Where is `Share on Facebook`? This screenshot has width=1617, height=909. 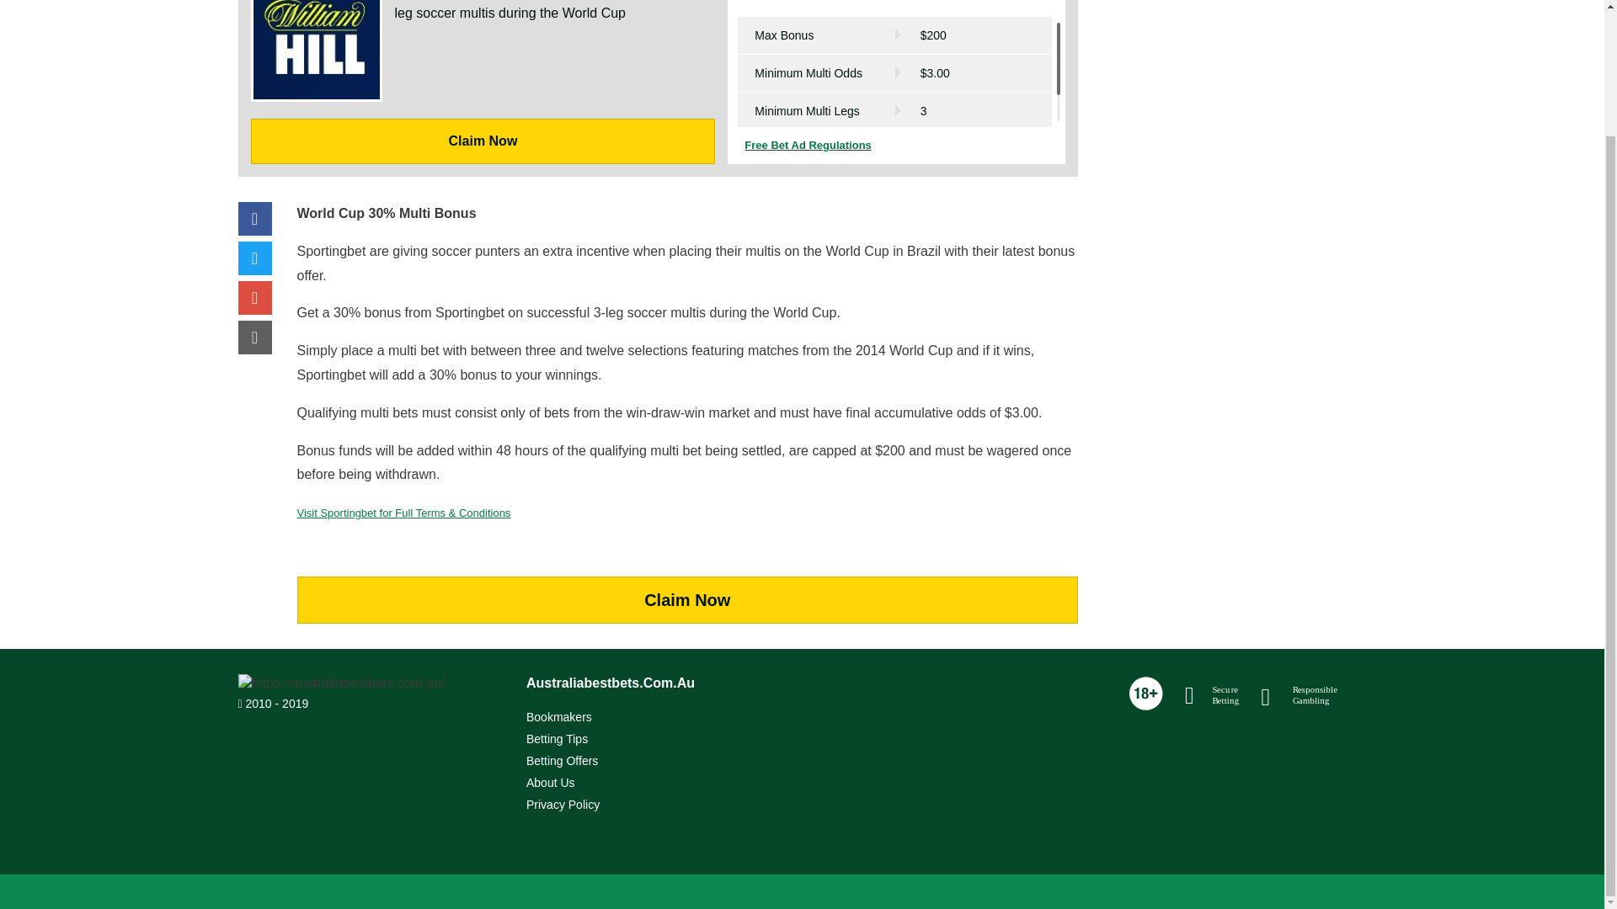
Share on Facebook is located at coordinates (254, 220).